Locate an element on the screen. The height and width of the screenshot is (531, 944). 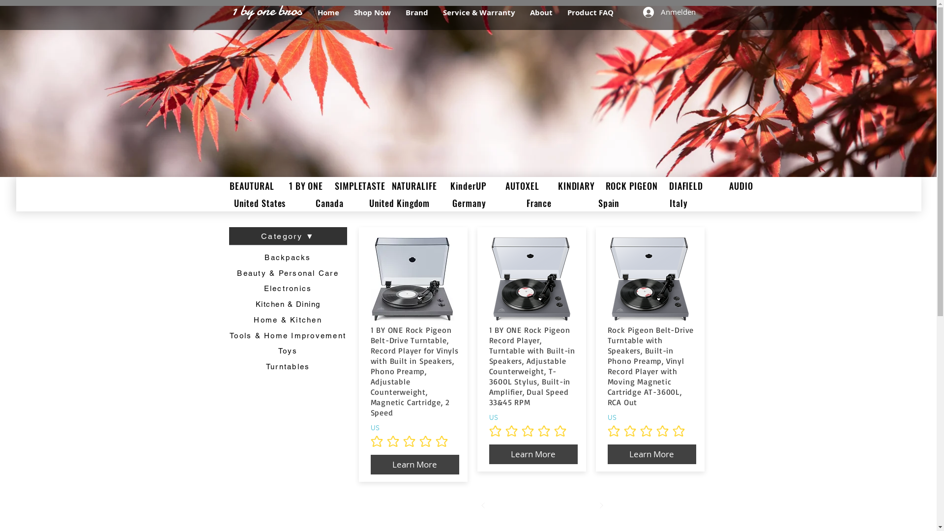
AUDIO is located at coordinates (741, 186).